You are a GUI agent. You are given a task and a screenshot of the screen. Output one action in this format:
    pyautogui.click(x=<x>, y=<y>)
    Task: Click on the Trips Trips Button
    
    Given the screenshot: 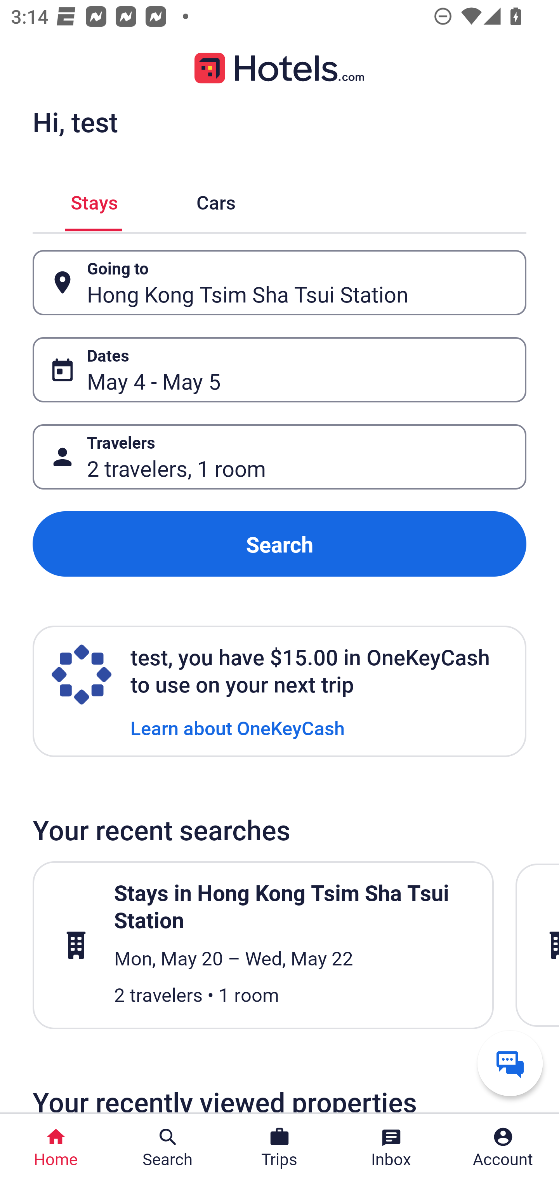 What is the action you would take?
    pyautogui.click(x=279, y=1148)
    